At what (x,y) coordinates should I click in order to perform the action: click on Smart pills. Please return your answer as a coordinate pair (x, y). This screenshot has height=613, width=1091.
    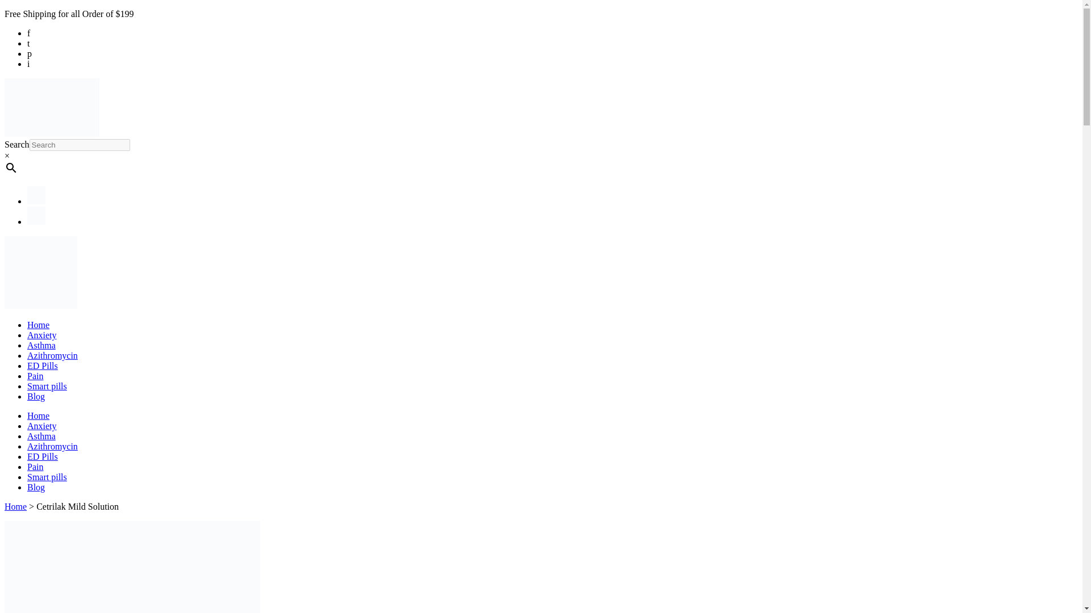
    Looking at the image, I should click on (47, 386).